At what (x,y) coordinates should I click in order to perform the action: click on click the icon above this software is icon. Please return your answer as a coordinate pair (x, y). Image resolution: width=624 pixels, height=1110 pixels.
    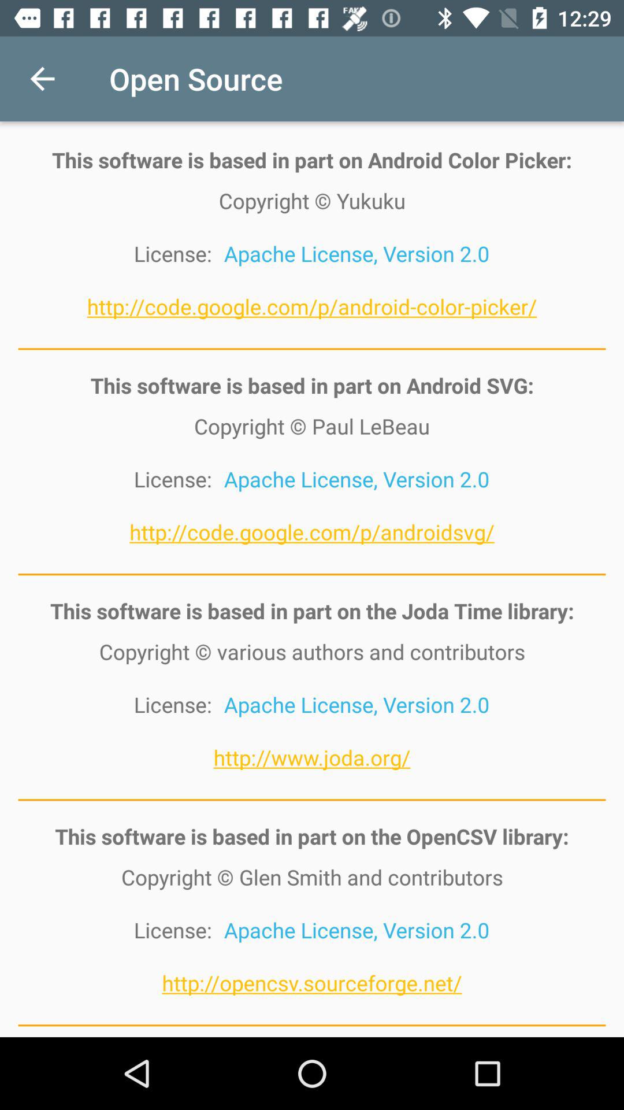
    Looking at the image, I should click on (42, 79).